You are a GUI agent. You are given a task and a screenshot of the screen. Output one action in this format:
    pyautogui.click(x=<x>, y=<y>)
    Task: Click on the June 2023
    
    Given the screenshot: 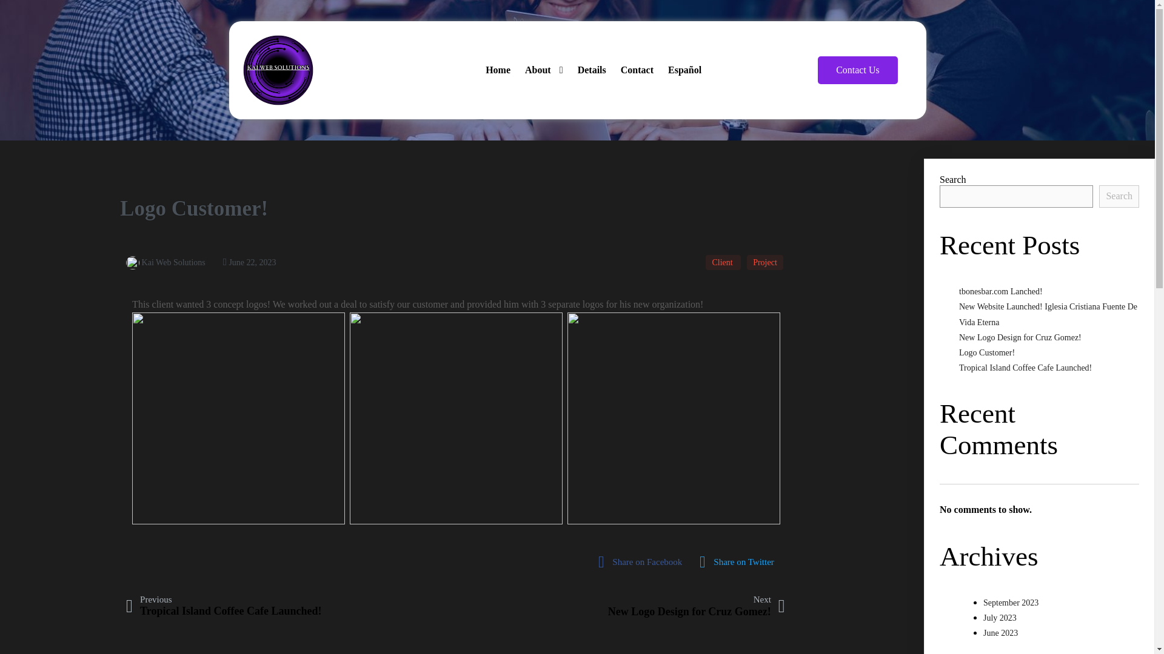 What is the action you would take?
    pyautogui.click(x=1119, y=196)
    